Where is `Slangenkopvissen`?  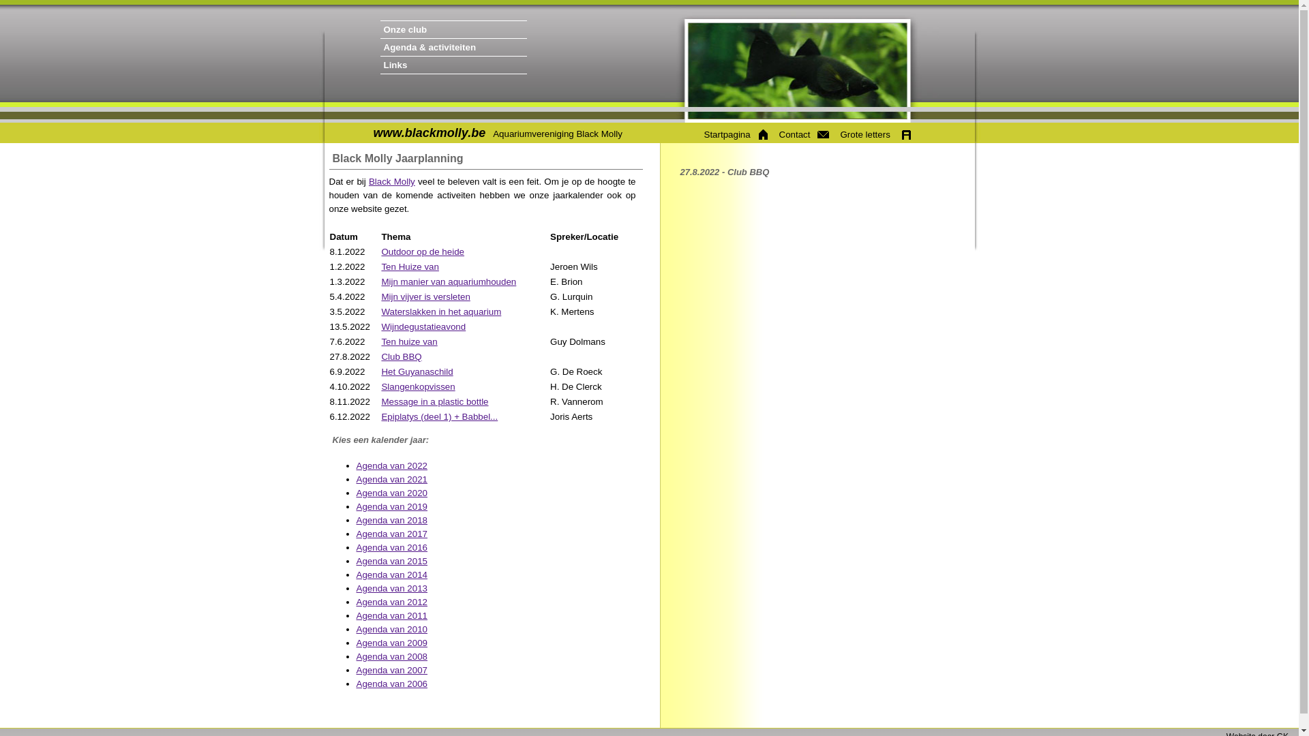 Slangenkopvissen is located at coordinates (418, 387).